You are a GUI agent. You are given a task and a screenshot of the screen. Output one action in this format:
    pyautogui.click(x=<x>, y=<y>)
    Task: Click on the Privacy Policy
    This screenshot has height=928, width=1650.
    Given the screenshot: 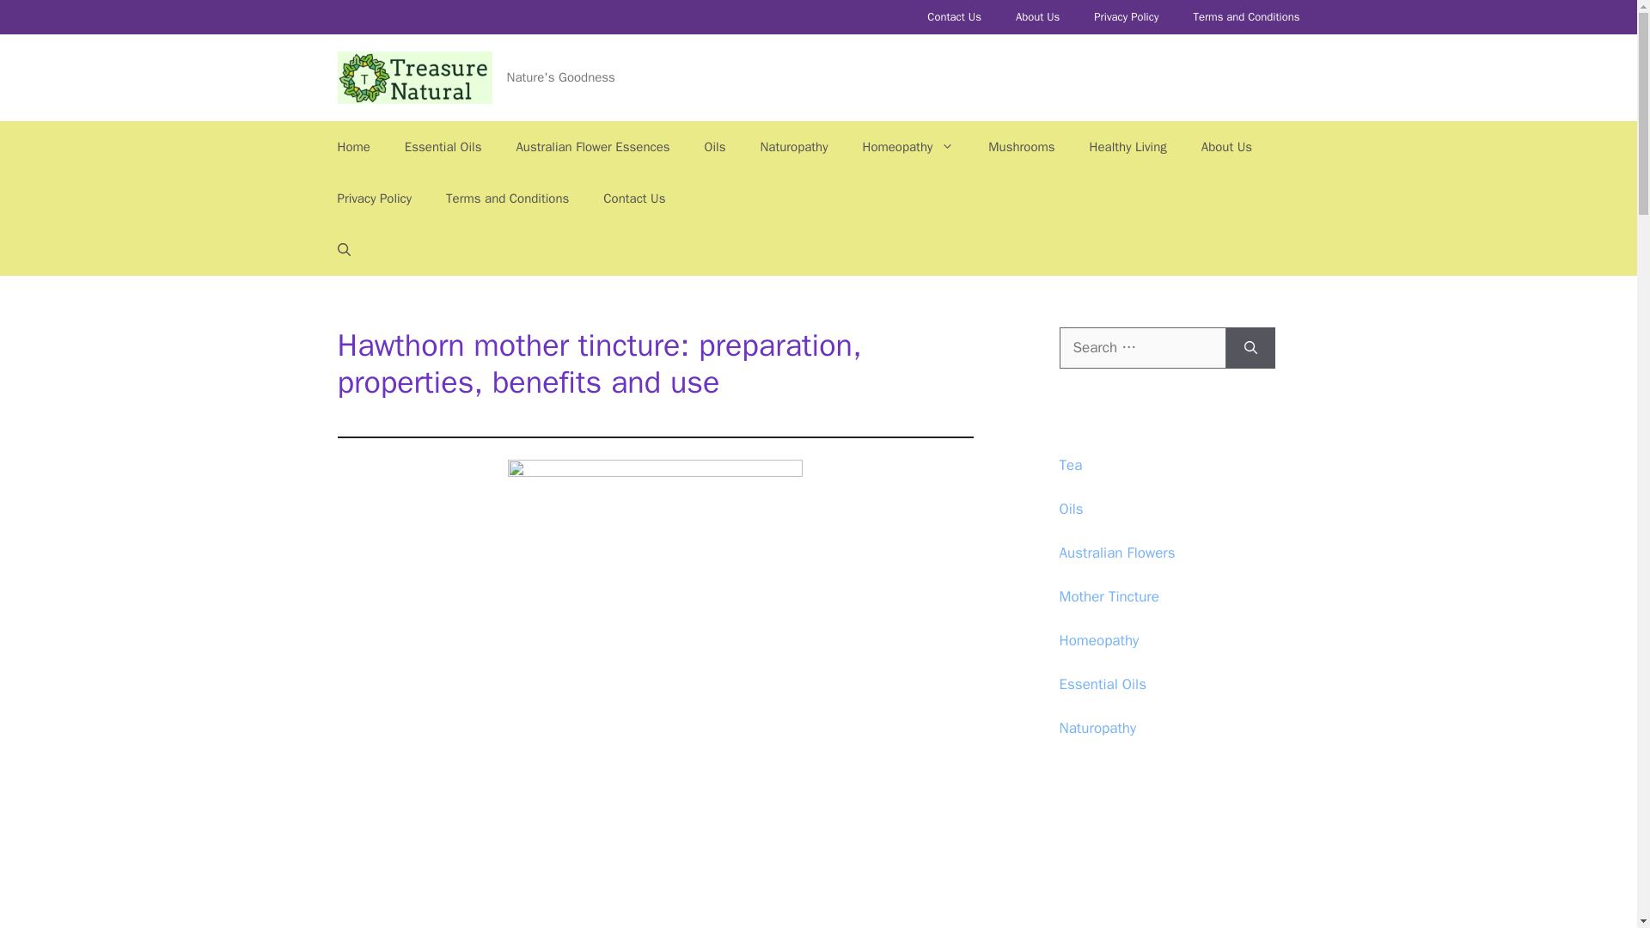 What is the action you would take?
    pyautogui.click(x=375, y=198)
    